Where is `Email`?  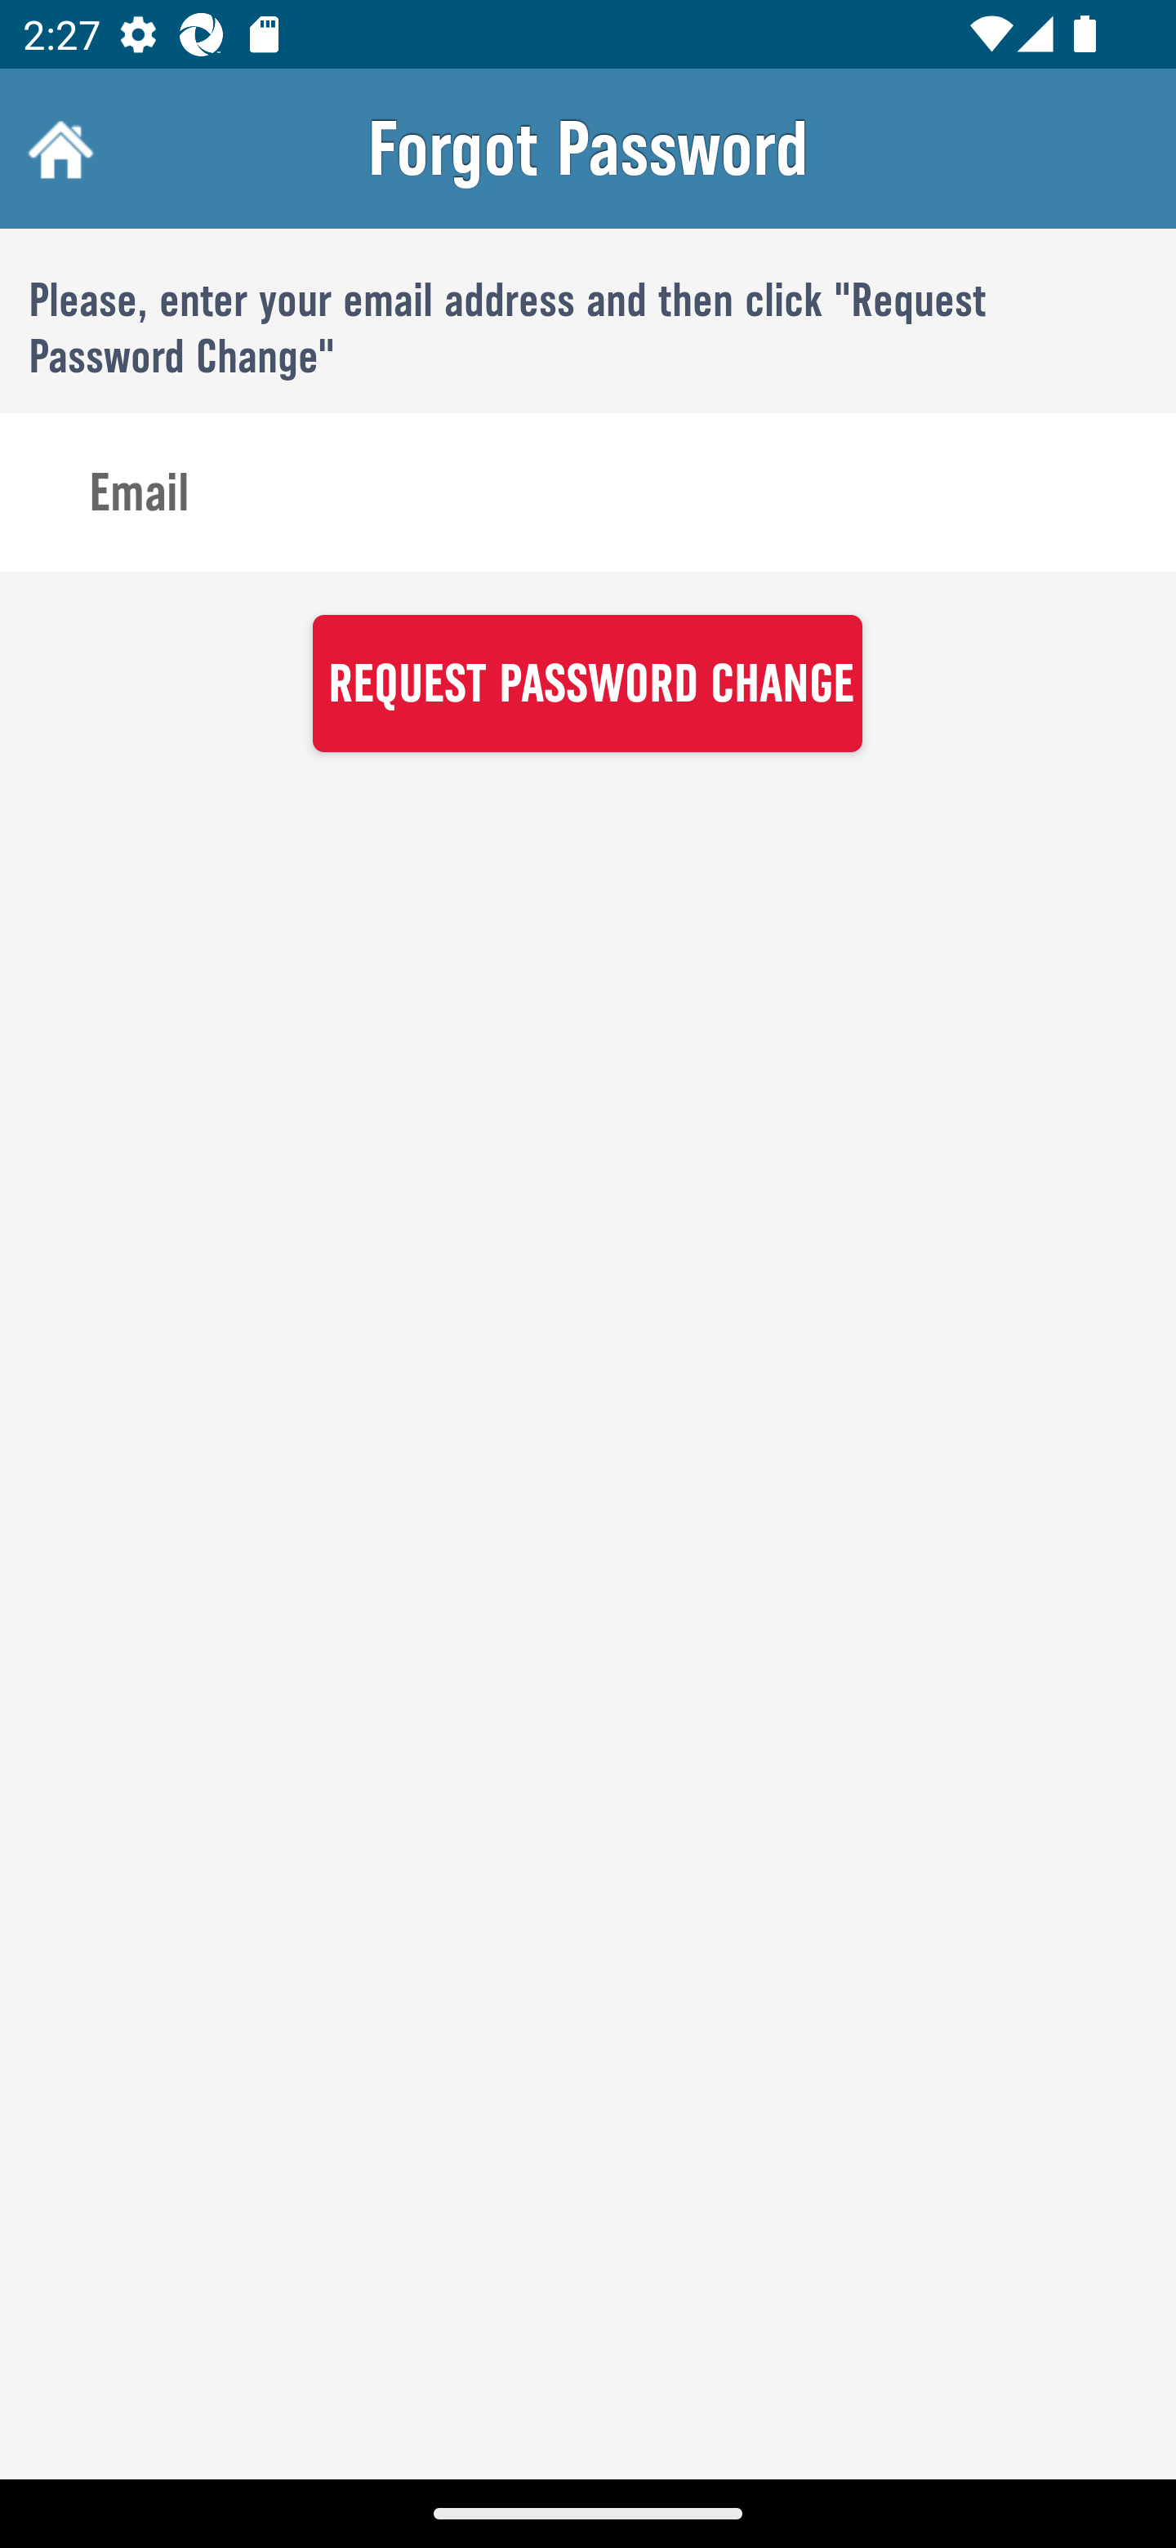 Email is located at coordinates (588, 493).